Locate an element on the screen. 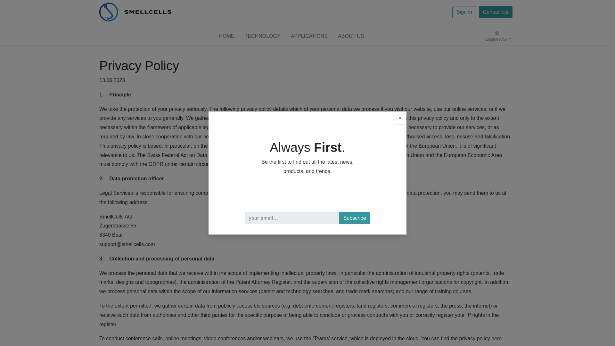  ABOUT US is located at coordinates (351, 36).